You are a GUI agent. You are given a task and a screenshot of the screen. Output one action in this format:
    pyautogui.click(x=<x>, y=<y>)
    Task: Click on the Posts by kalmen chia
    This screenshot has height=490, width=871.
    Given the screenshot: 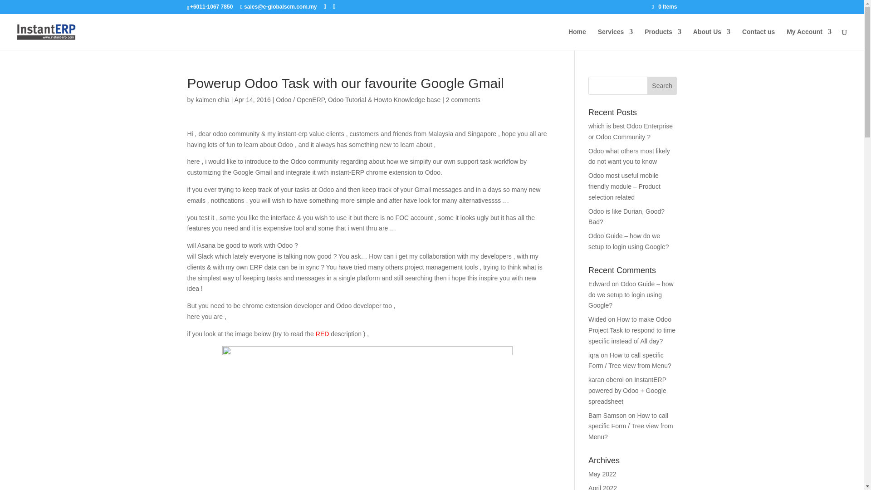 What is the action you would take?
    pyautogui.click(x=212, y=99)
    